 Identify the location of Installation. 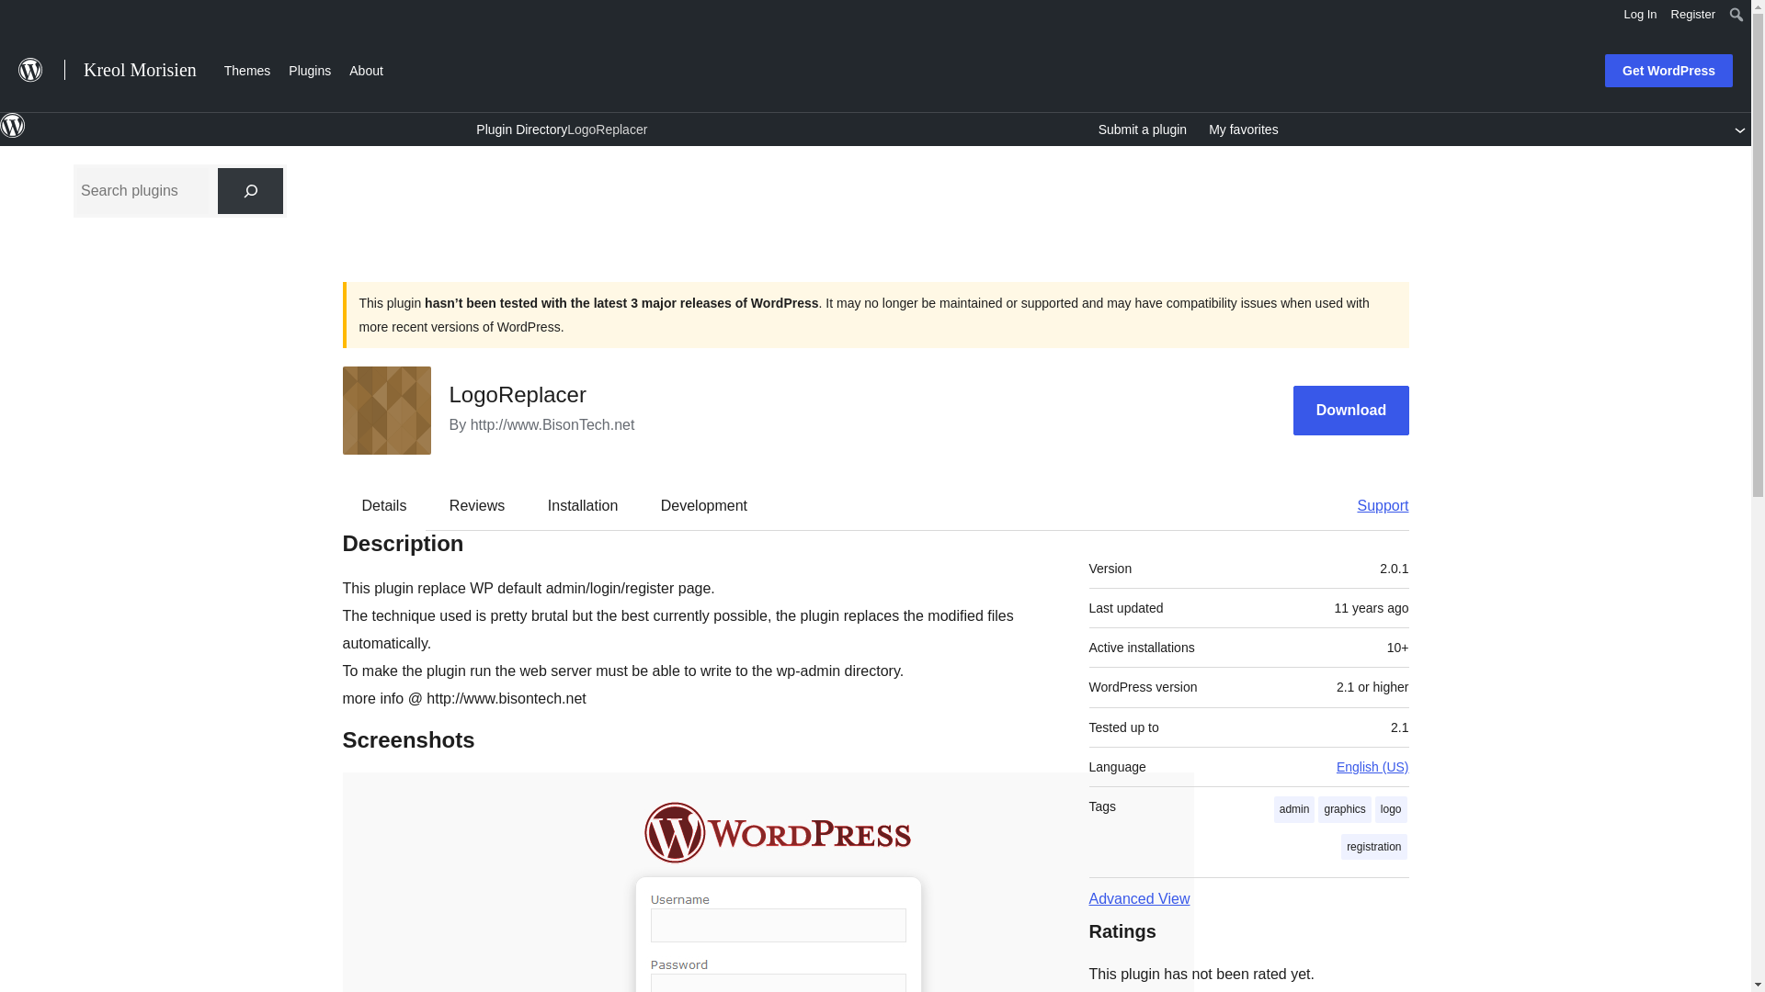
(583, 505).